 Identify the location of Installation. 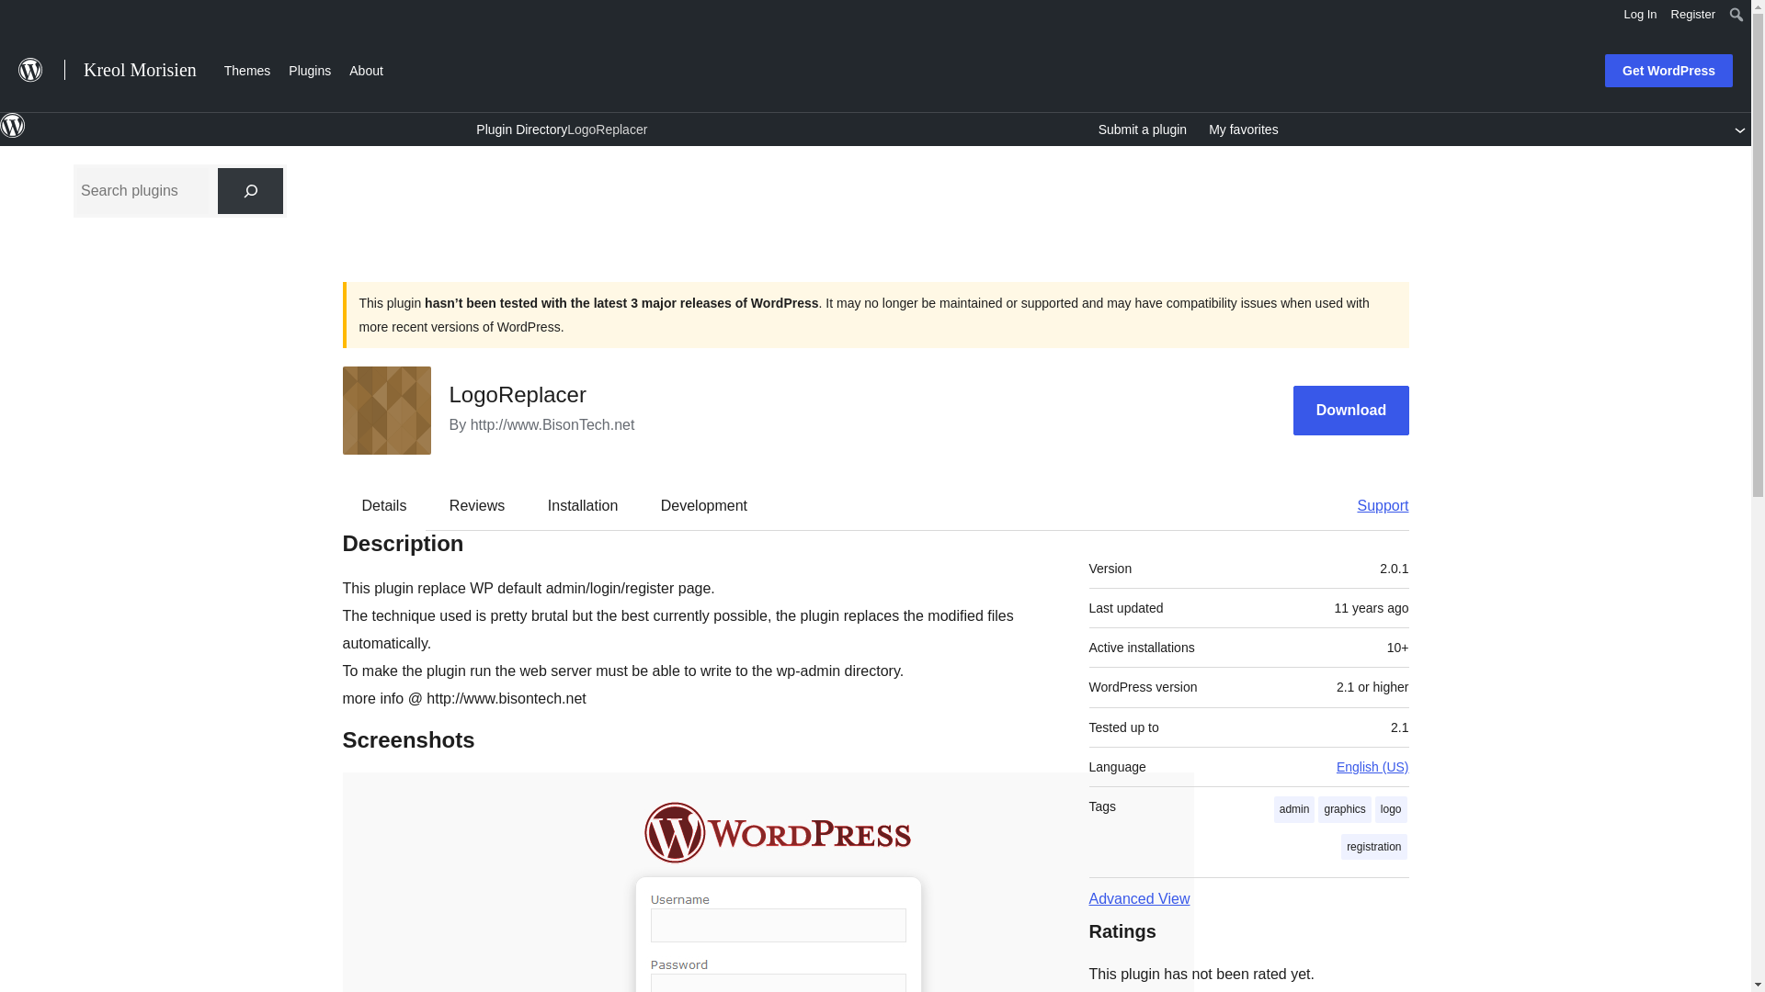
(583, 505).